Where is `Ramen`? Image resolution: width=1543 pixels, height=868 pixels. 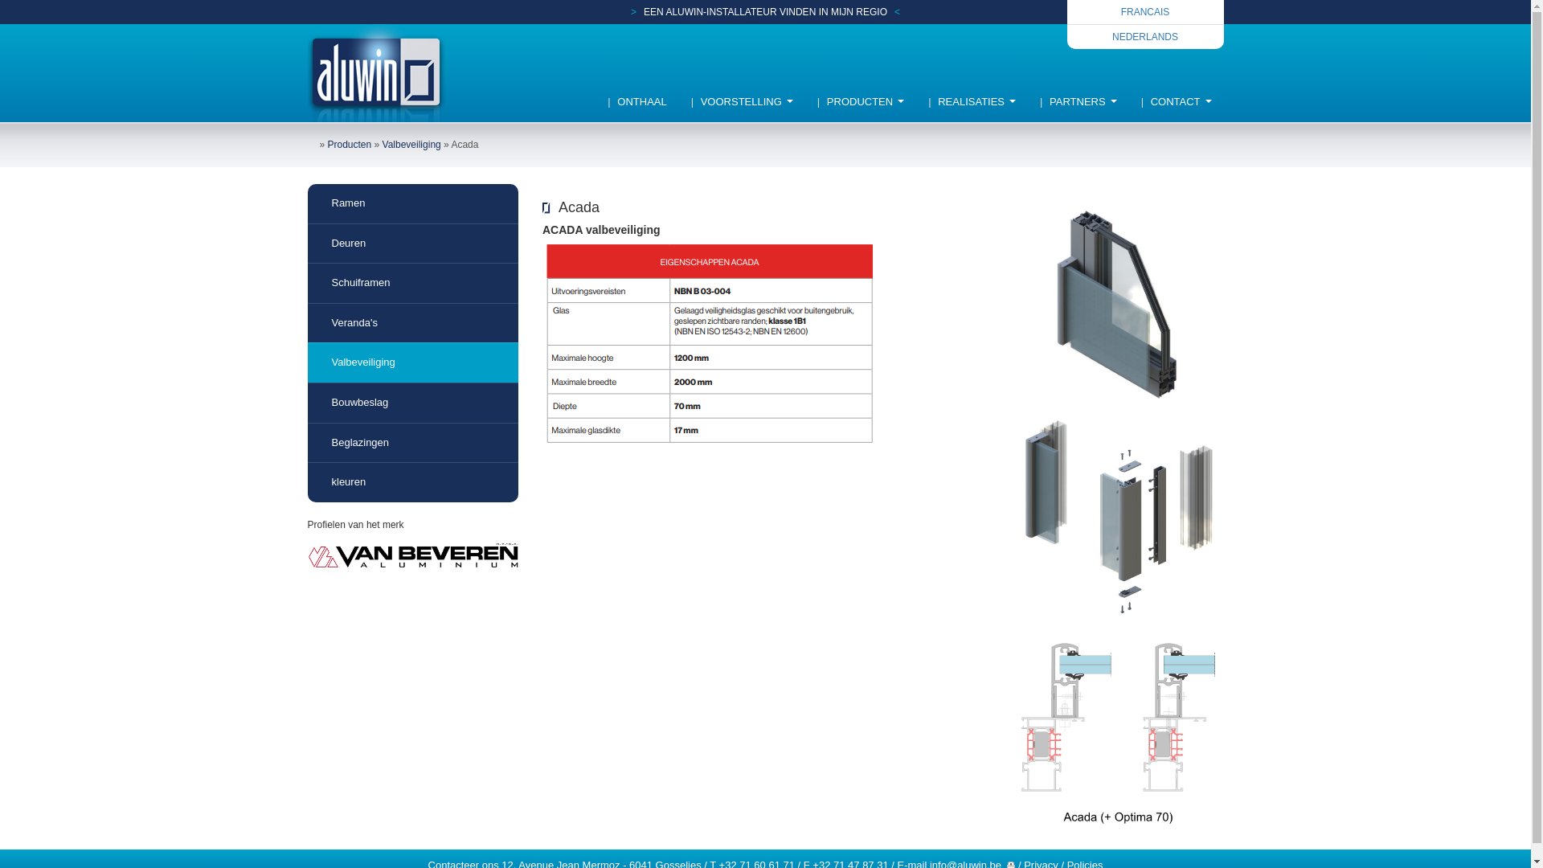
Ramen is located at coordinates (413, 204).